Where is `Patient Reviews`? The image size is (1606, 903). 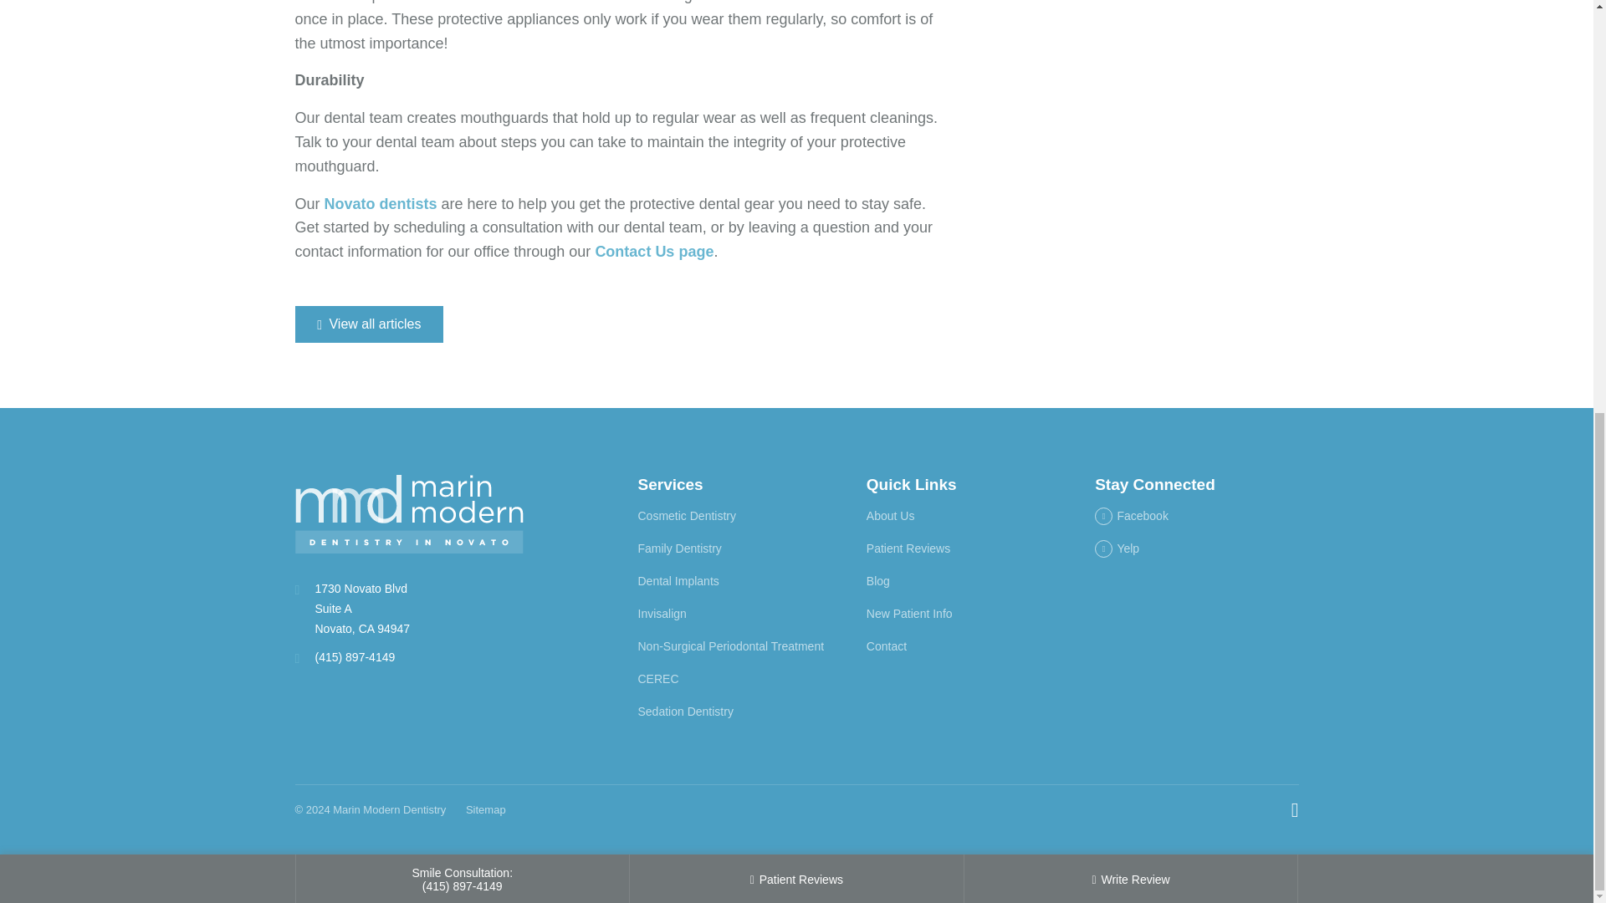
Patient Reviews is located at coordinates (908, 548).